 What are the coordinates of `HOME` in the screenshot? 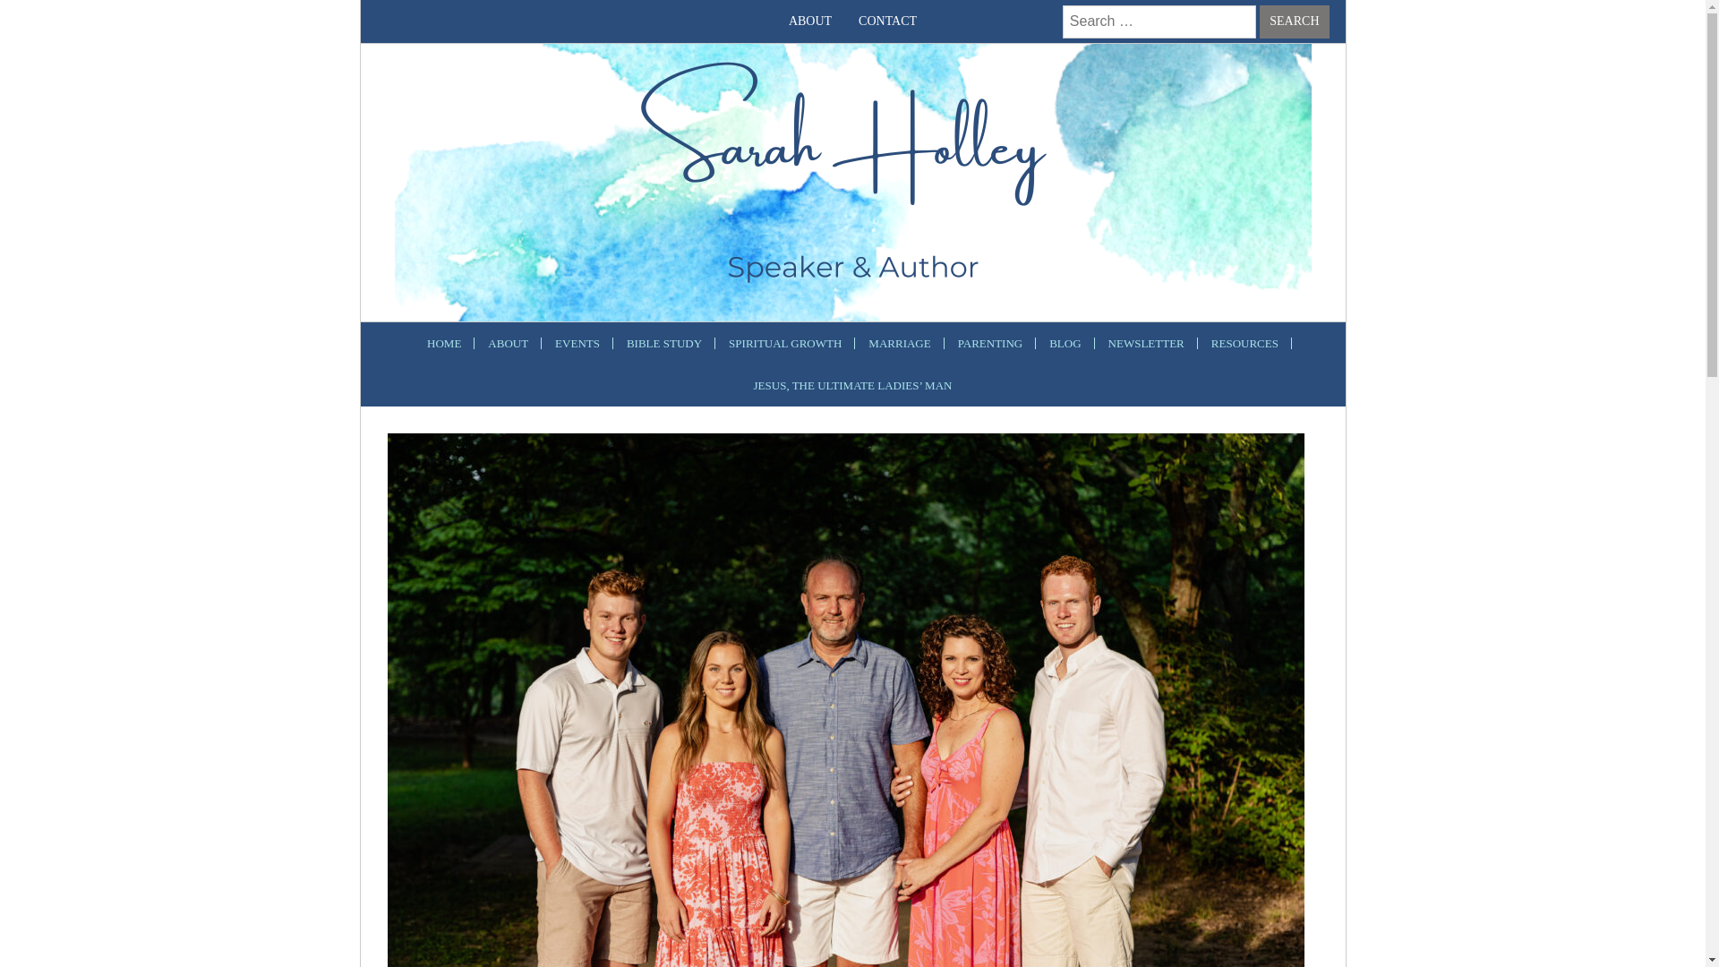 It's located at (444, 343).